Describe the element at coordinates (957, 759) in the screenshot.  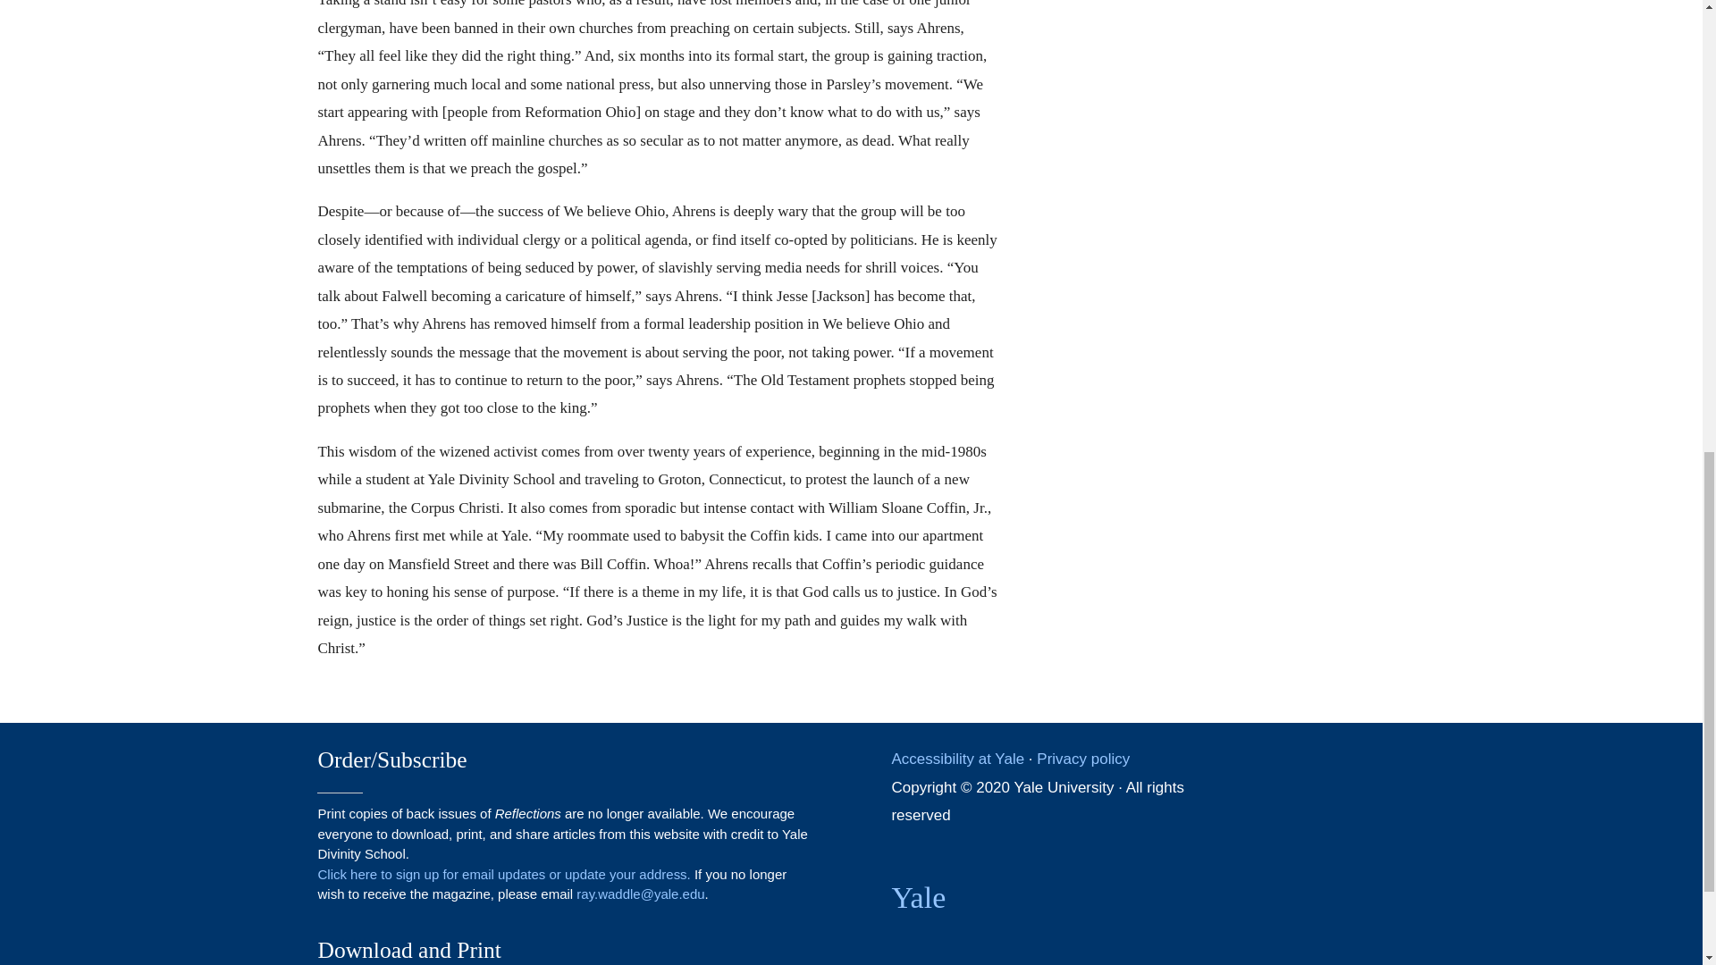
I see `Accessibility at Yale` at that location.